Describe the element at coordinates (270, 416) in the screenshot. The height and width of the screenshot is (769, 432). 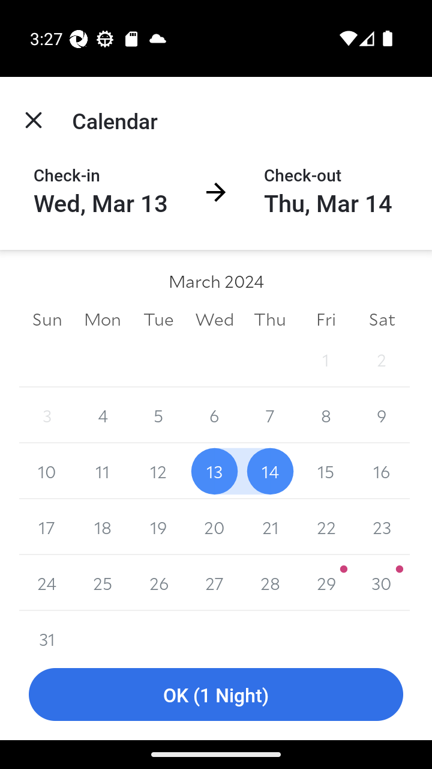
I see `7 7 March 2024` at that location.